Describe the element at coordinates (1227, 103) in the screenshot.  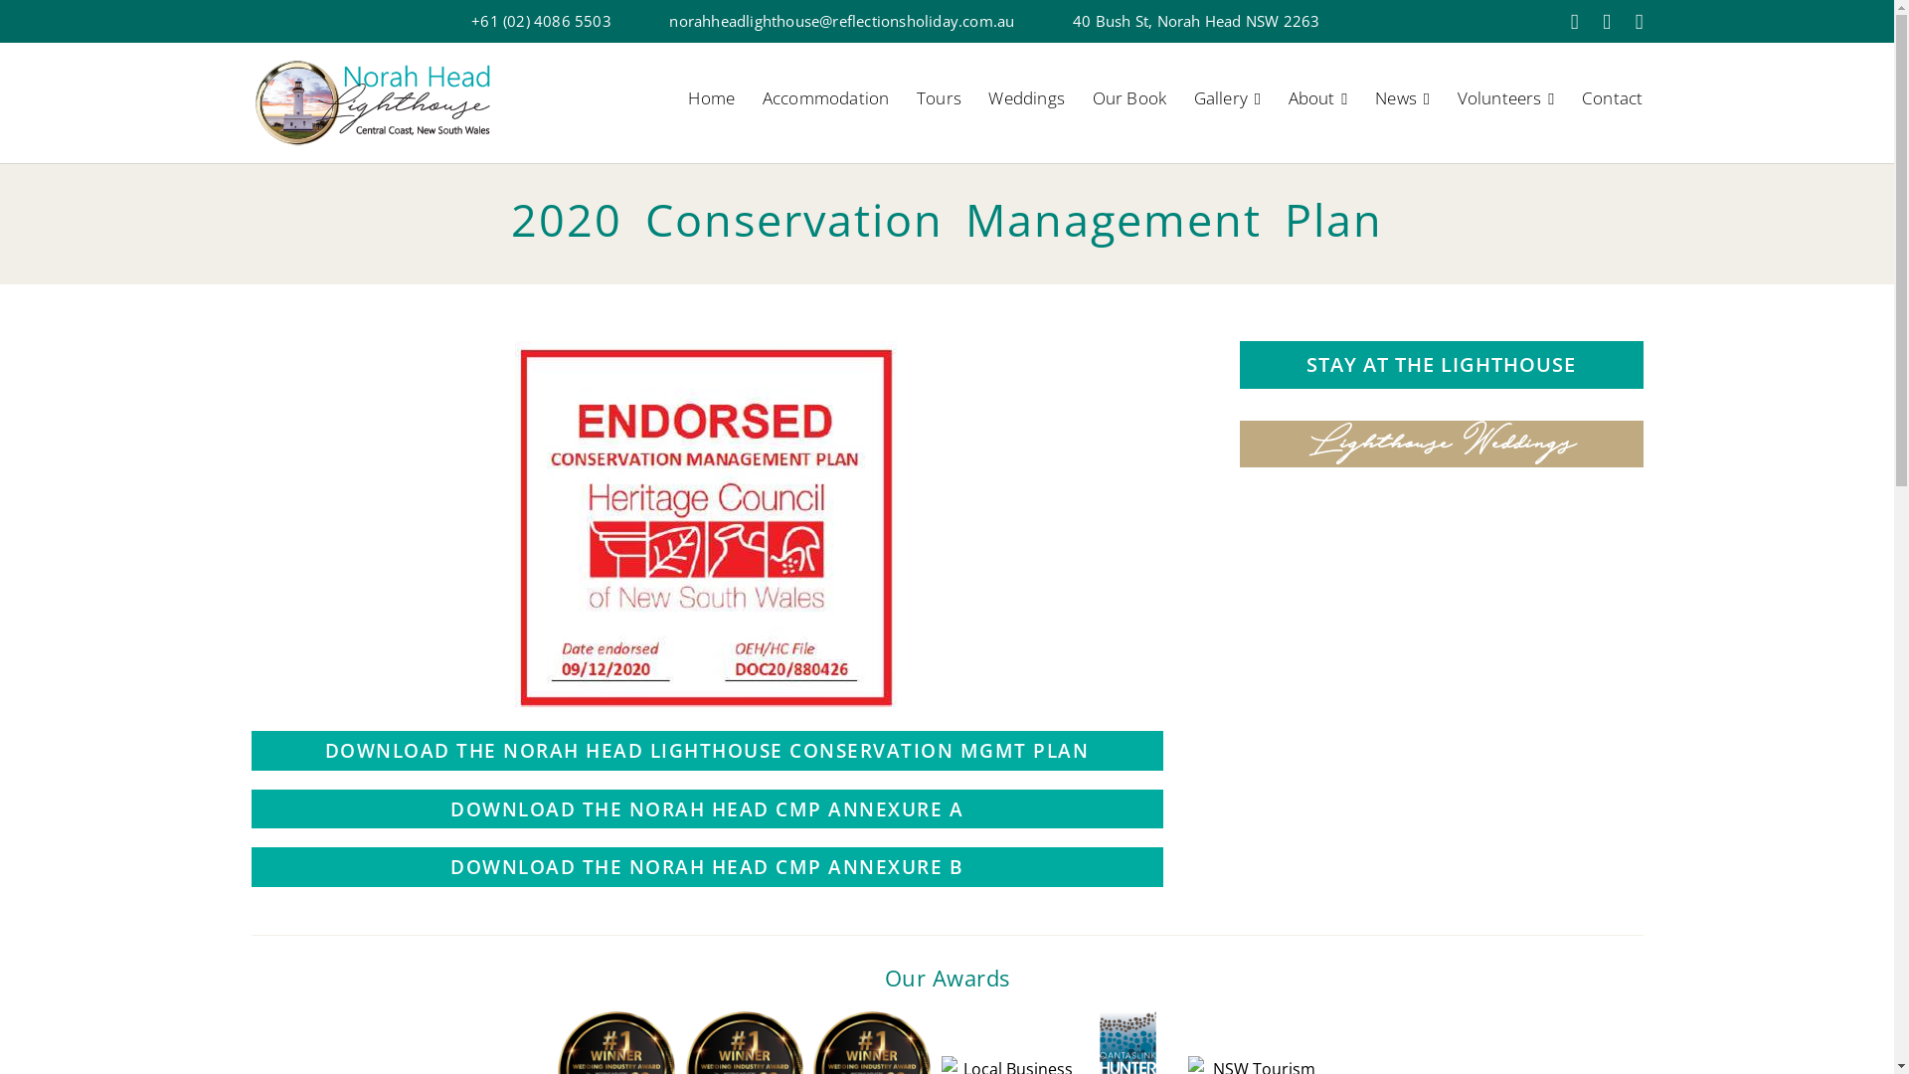
I see `Gallery` at that location.